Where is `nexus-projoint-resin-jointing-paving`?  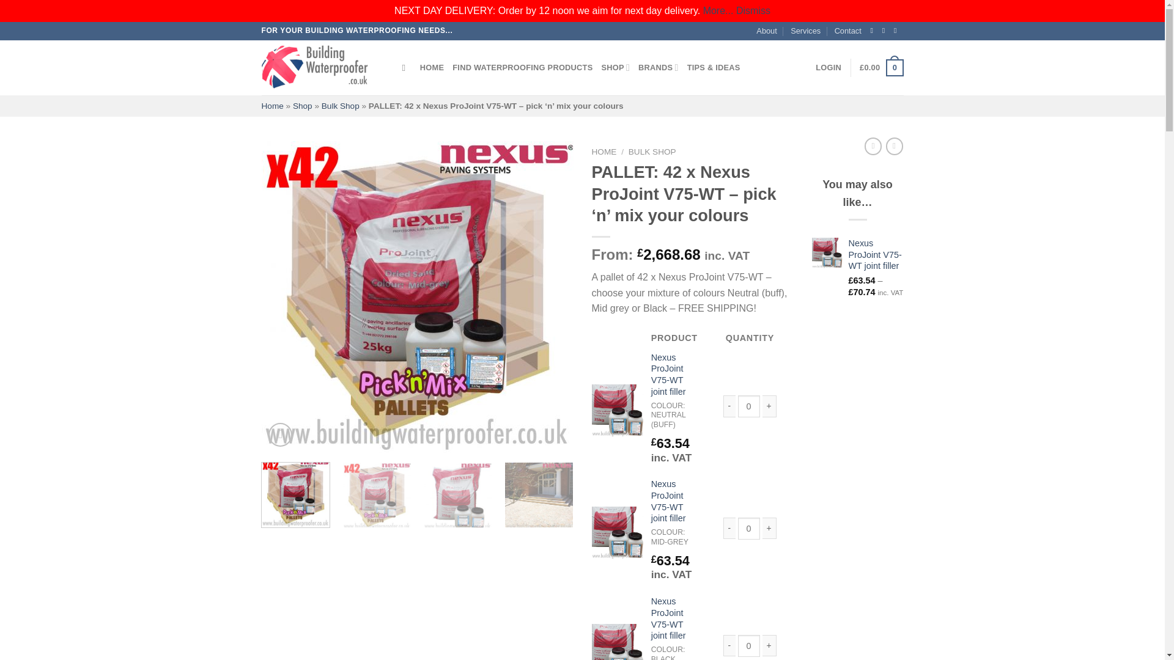
nexus-projoint-resin-jointing-paving is located at coordinates (618, 533).